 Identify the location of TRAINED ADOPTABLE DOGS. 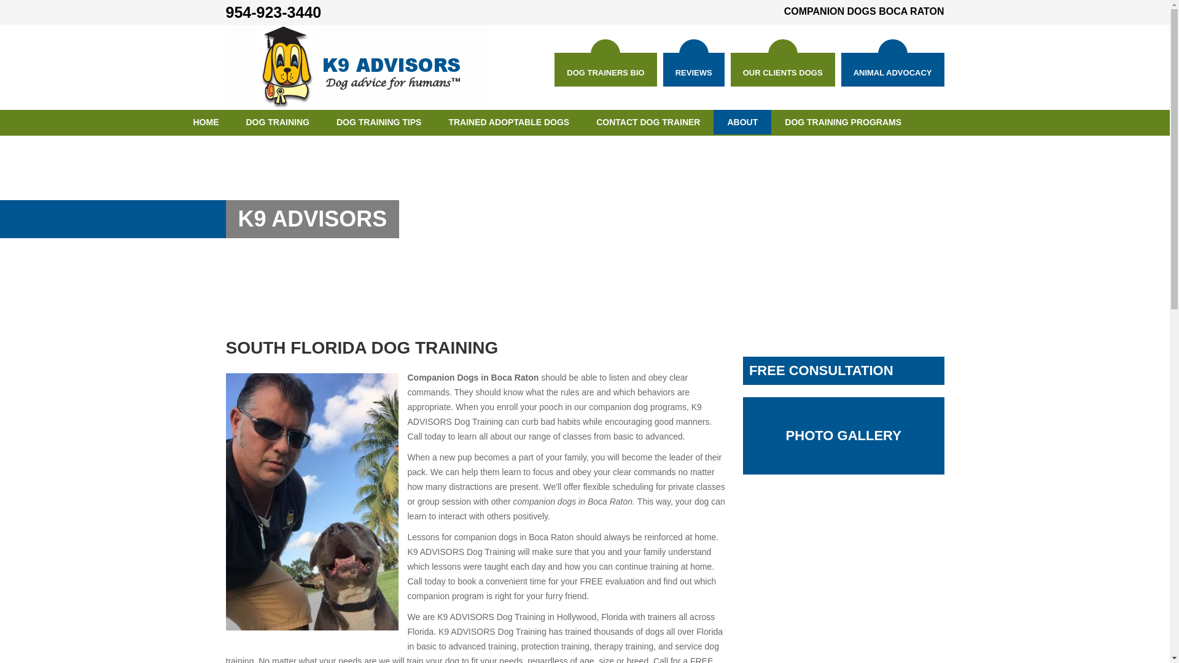
(508, 122).